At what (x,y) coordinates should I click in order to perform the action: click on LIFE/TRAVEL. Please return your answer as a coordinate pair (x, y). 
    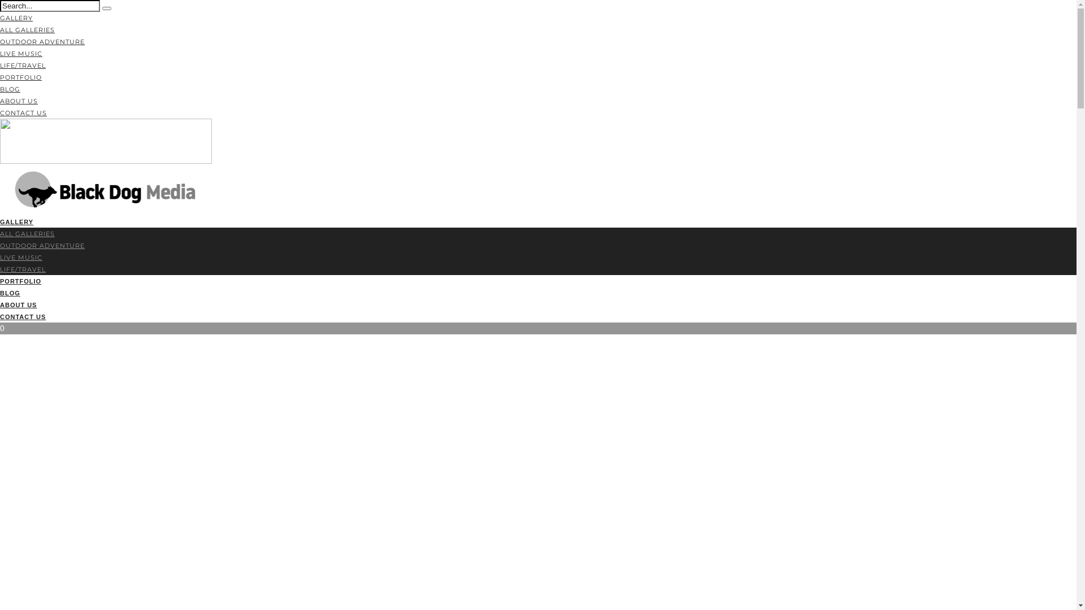
    Looking at the image, I should click on (23, 66).